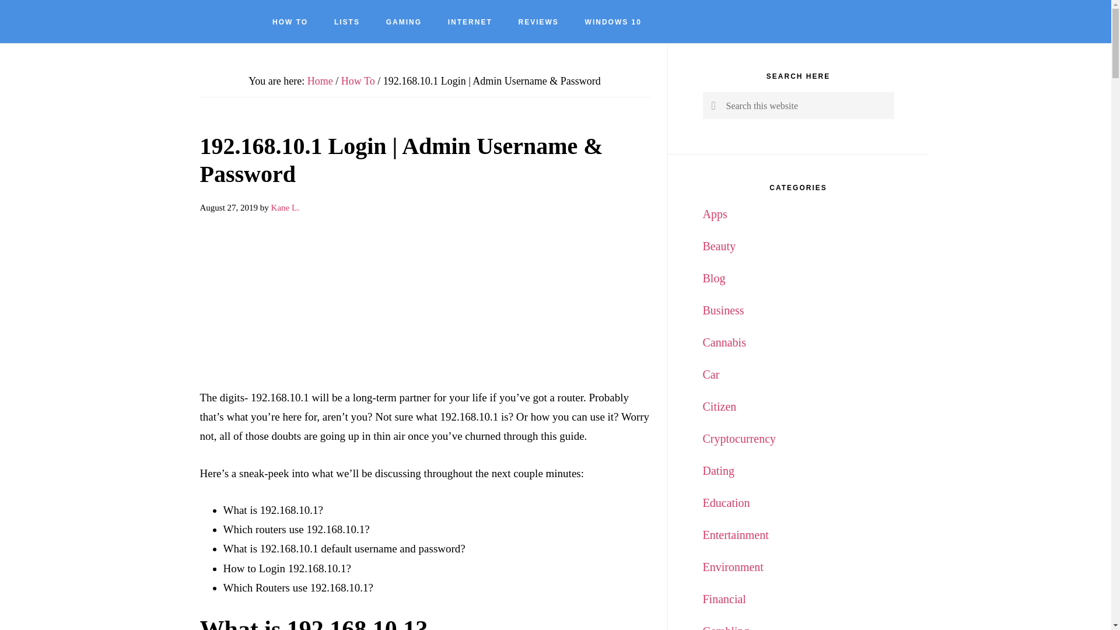 This screenshot has height=630, width=1120. Describe the element at coordinates (738, 438) in the screenshot. I see `Cryptocurrency` at that location.